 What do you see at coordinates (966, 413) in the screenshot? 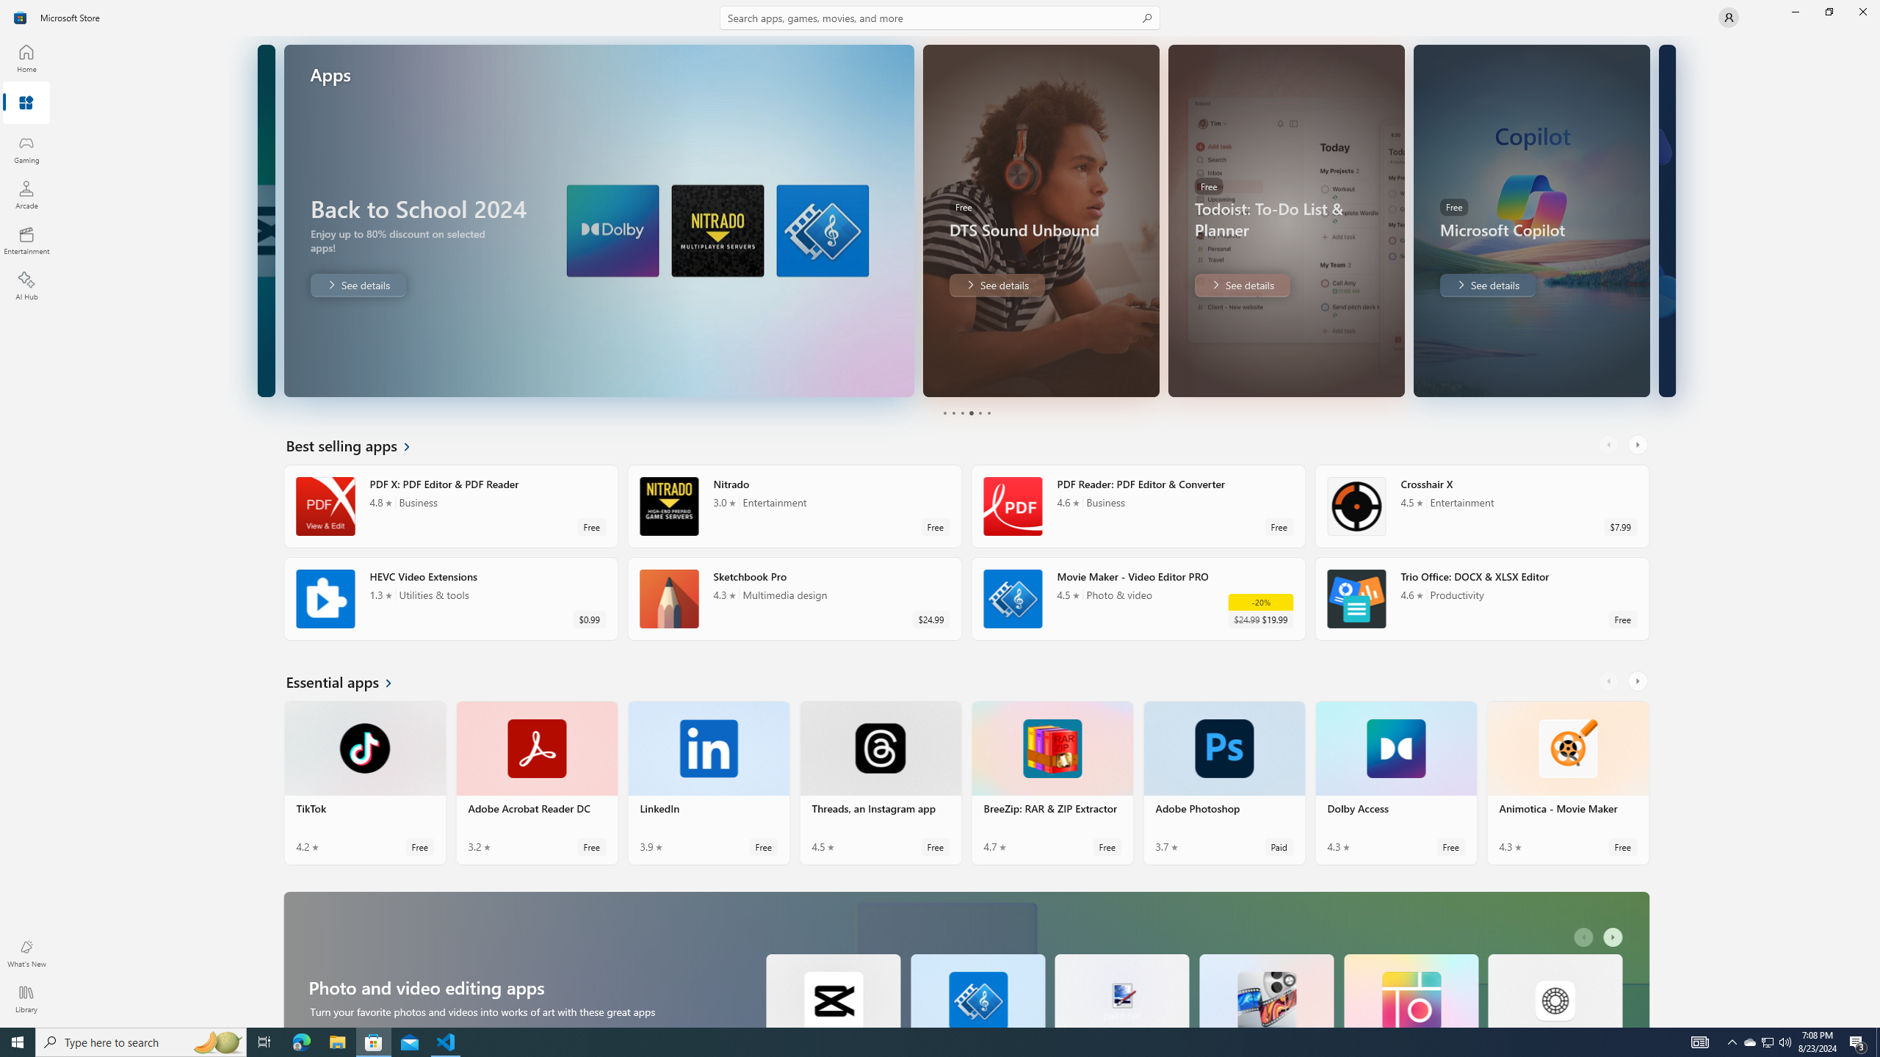
I see `Pager` at bounding box center [966, 413].